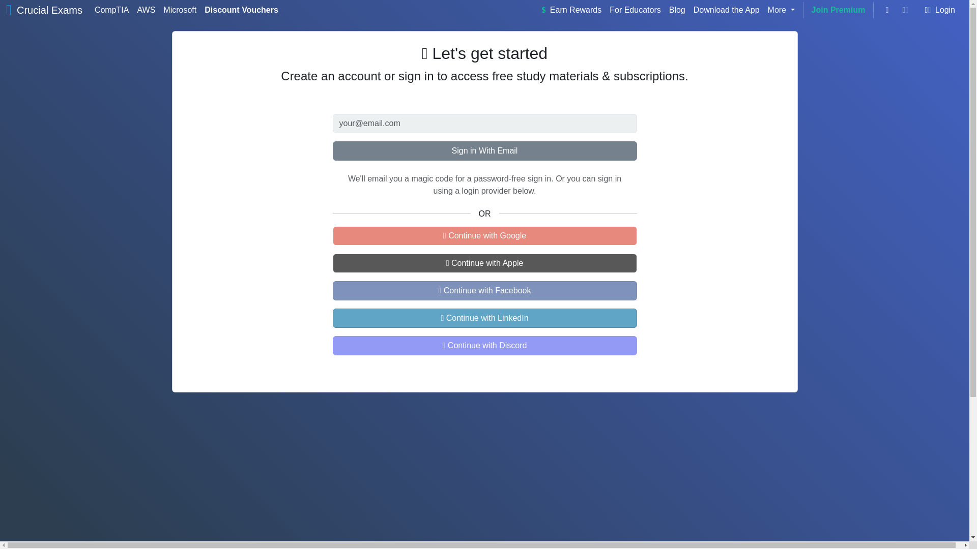 Image resolution: width=977 pixels, height=549 pixels. What do you see at coordinates (484, 345) in the screenshot?
I see `Continue with Discord` at bounding box center [484, 345].